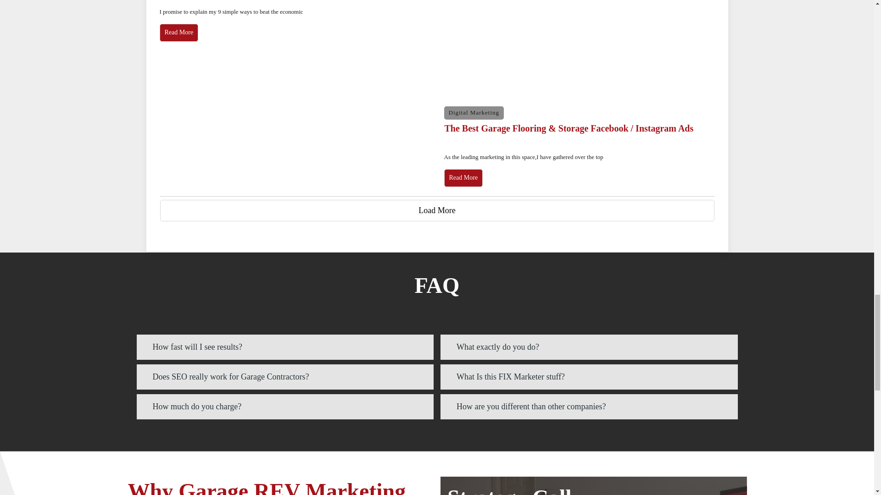  What do you see at coordinates (179, 32) in the screenshot?
I see `Read More` at bounding box center [179, 32].